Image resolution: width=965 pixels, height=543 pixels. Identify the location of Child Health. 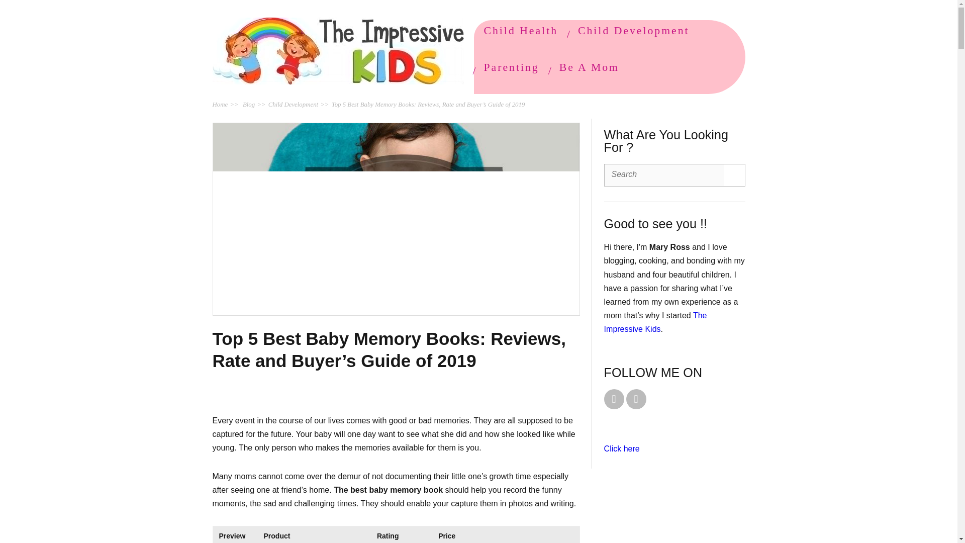
(521, 31).